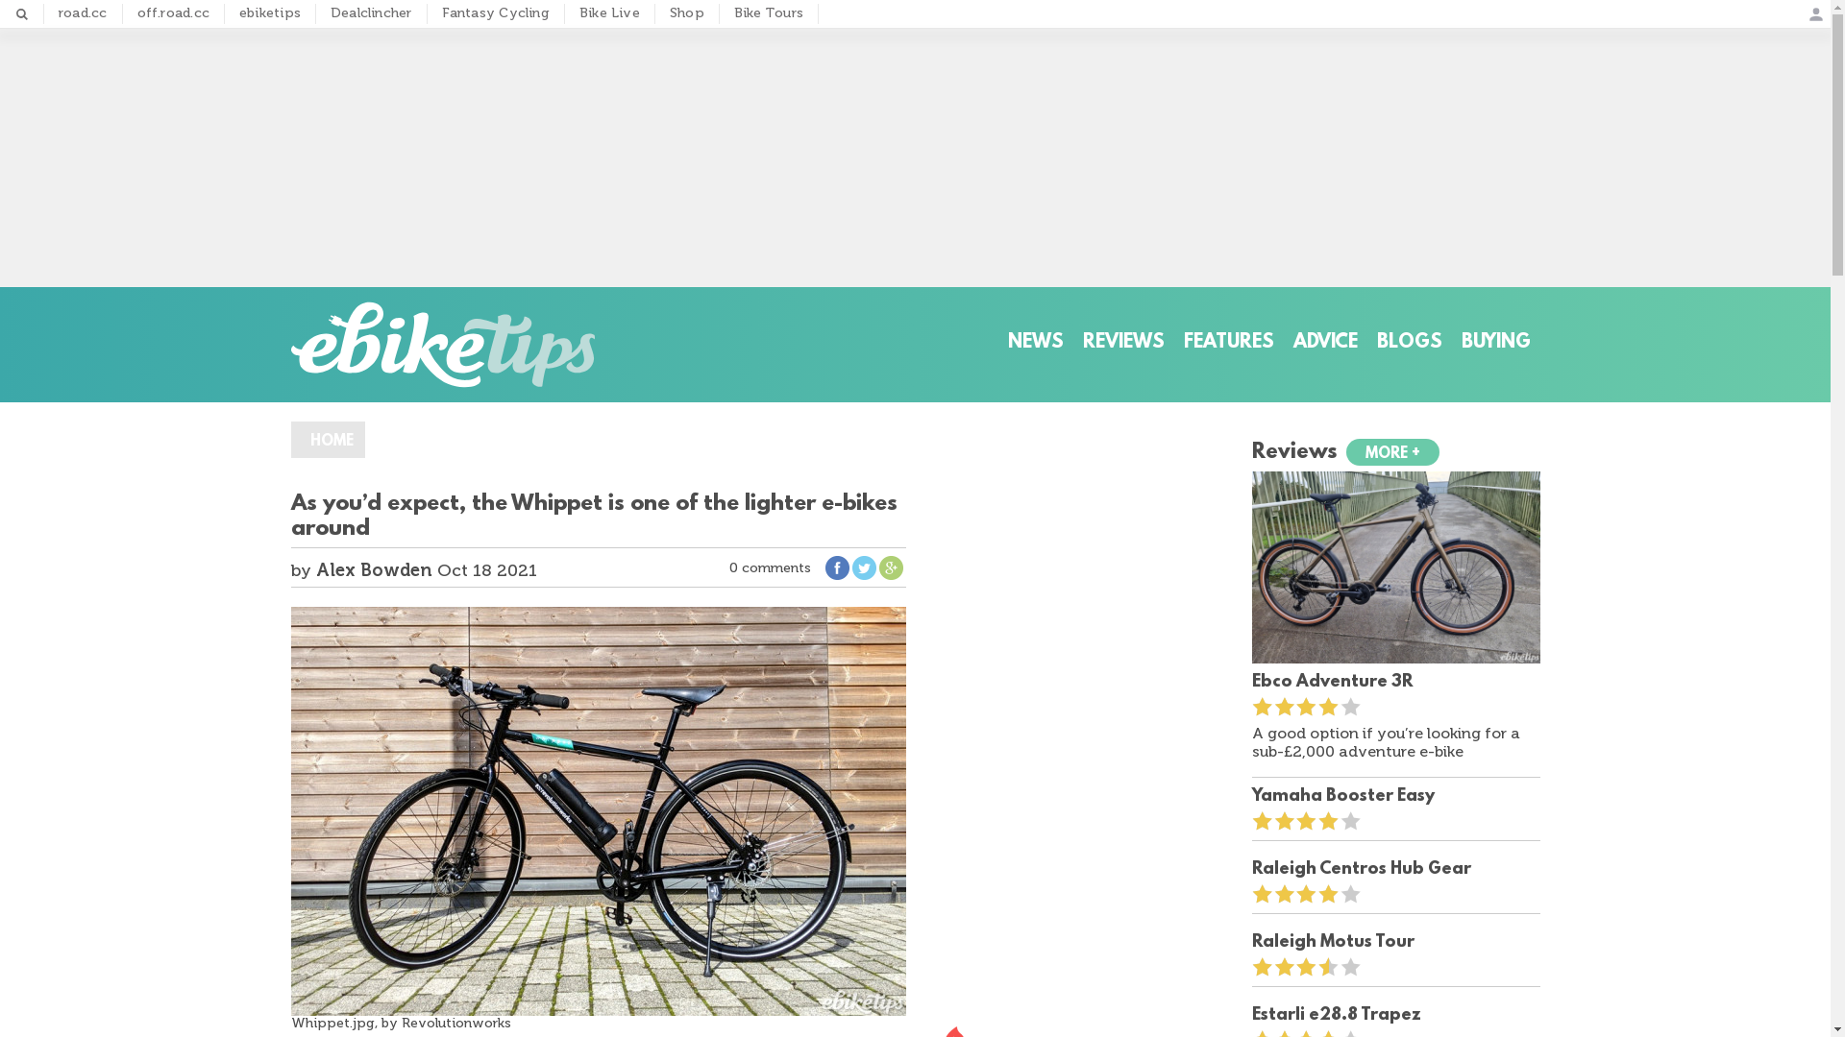 Image resolution: width=1845 pixels, height=1037 pixels. What do you see at coordinates (327, 440) in the screenshot?
I see `HOME` at bounding box center [327, 440].